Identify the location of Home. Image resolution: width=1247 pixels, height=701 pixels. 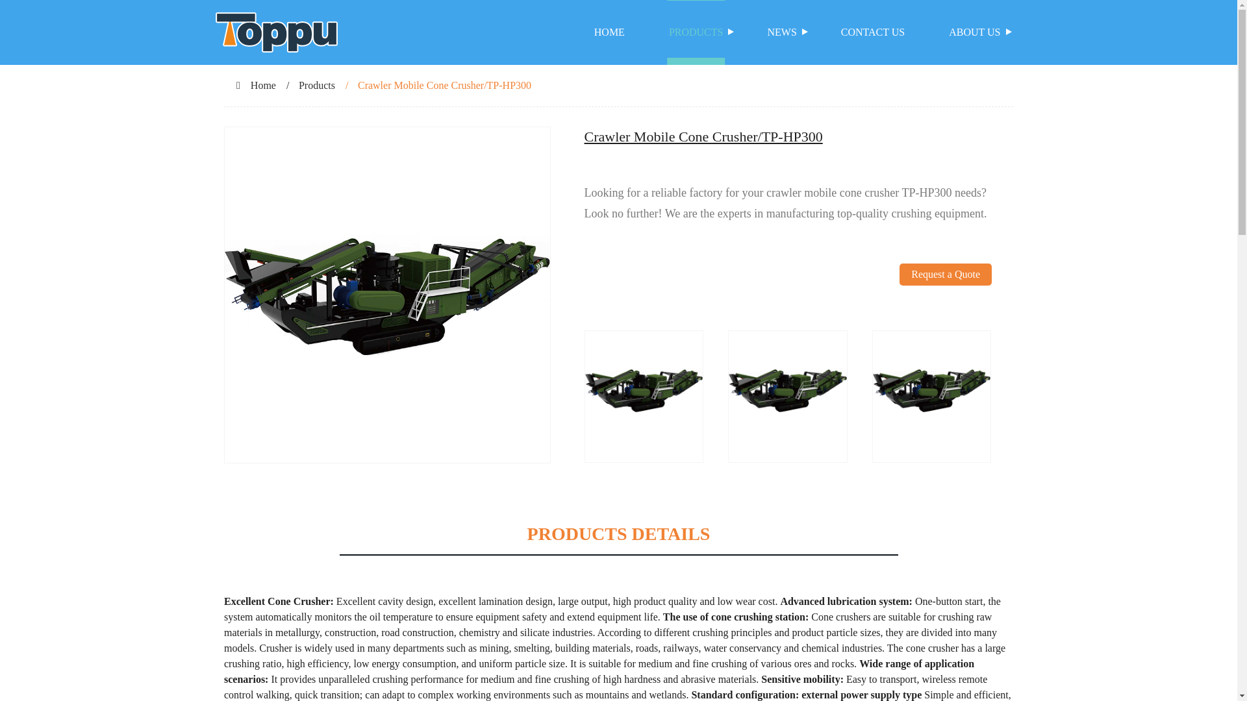
(262, 86).